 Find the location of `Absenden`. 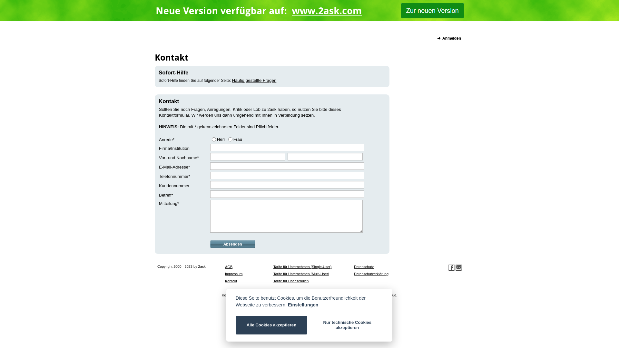

Absenden is located at coordinates (233, 244).